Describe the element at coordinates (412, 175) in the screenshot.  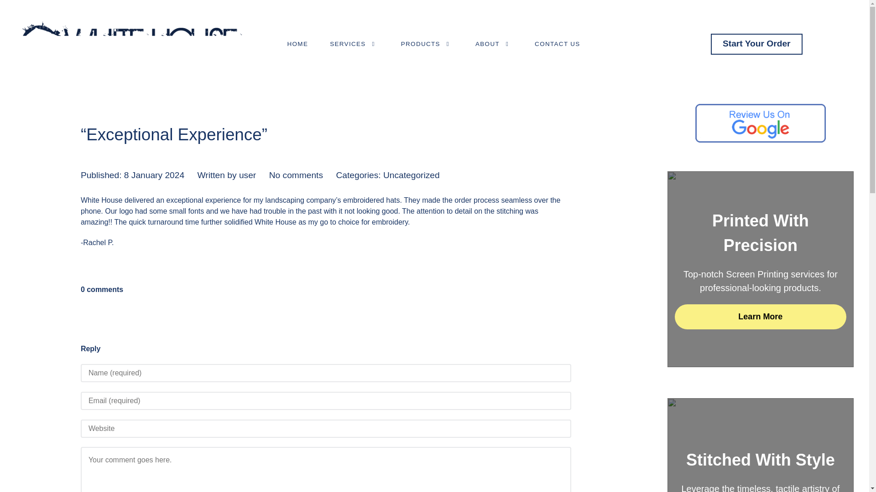
I see `Uncategorized` at that location.